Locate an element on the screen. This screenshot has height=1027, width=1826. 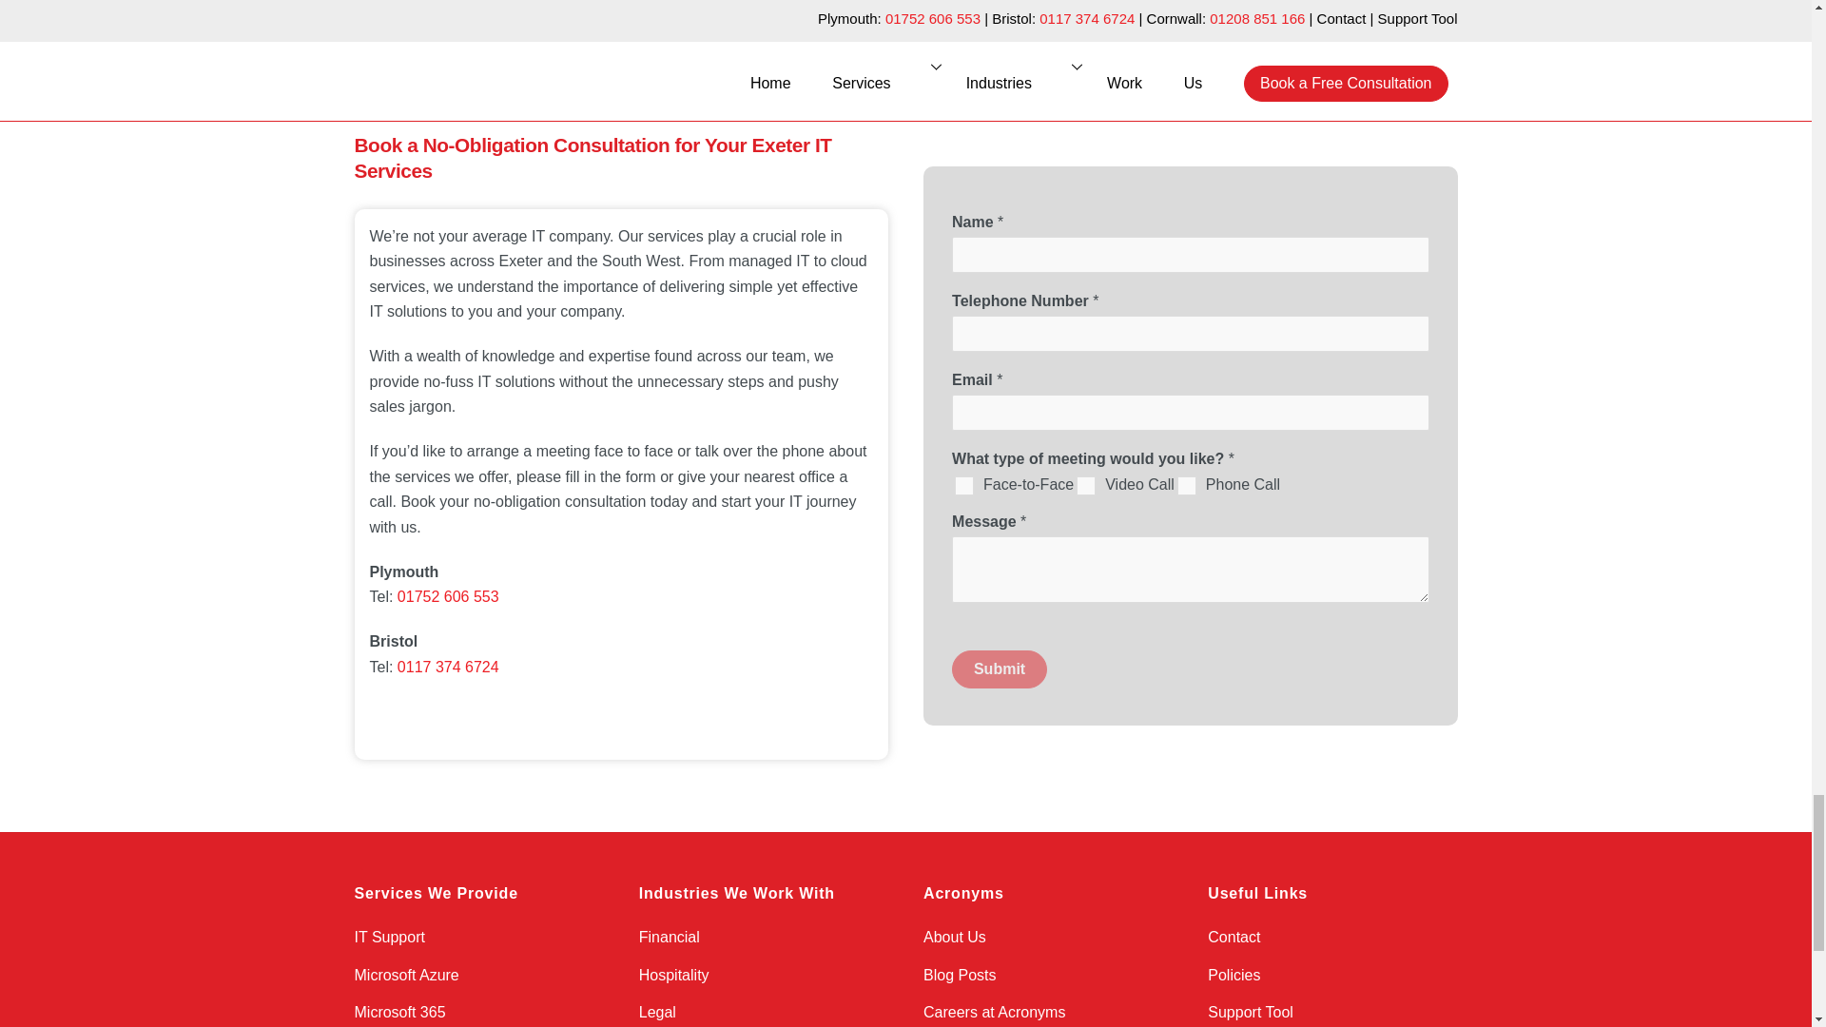
01752 606 553 is located at coordinates (448, 596).